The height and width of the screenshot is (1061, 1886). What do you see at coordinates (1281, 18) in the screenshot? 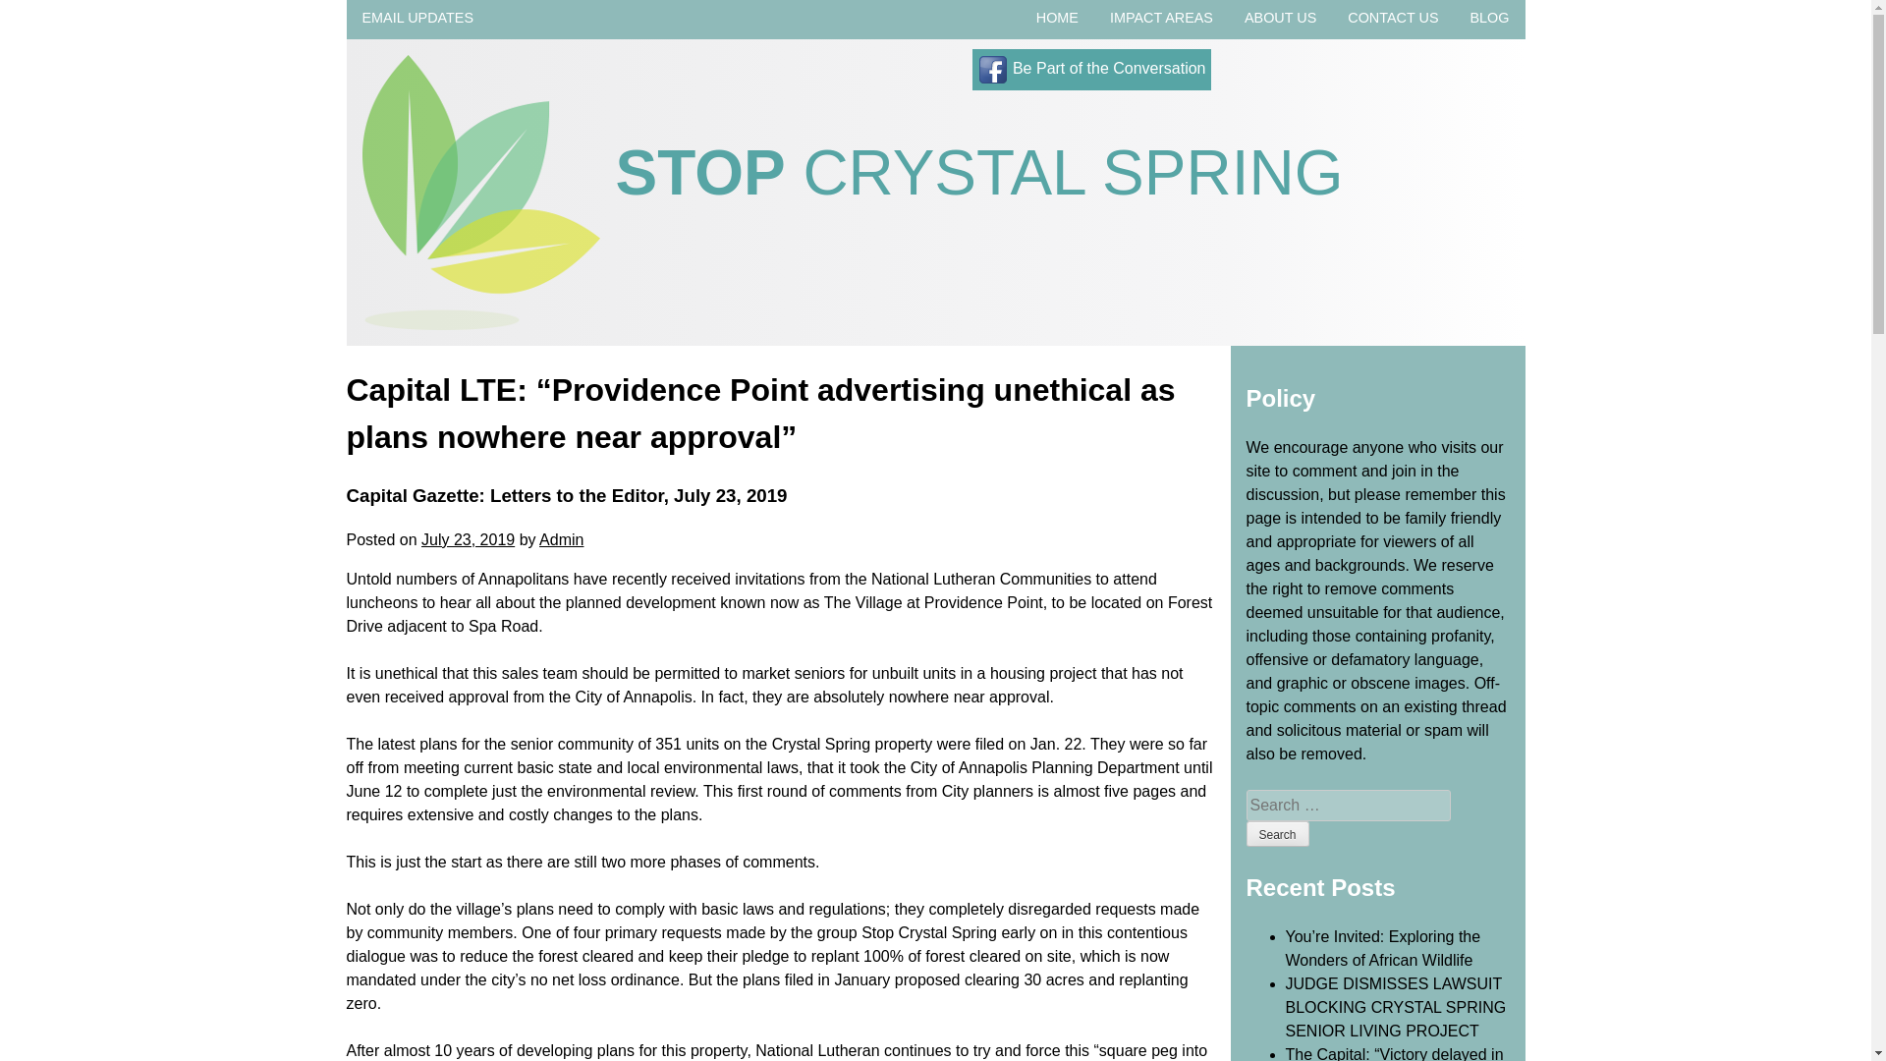
I see `ABOUT US` at bounding box center [1281, 18].